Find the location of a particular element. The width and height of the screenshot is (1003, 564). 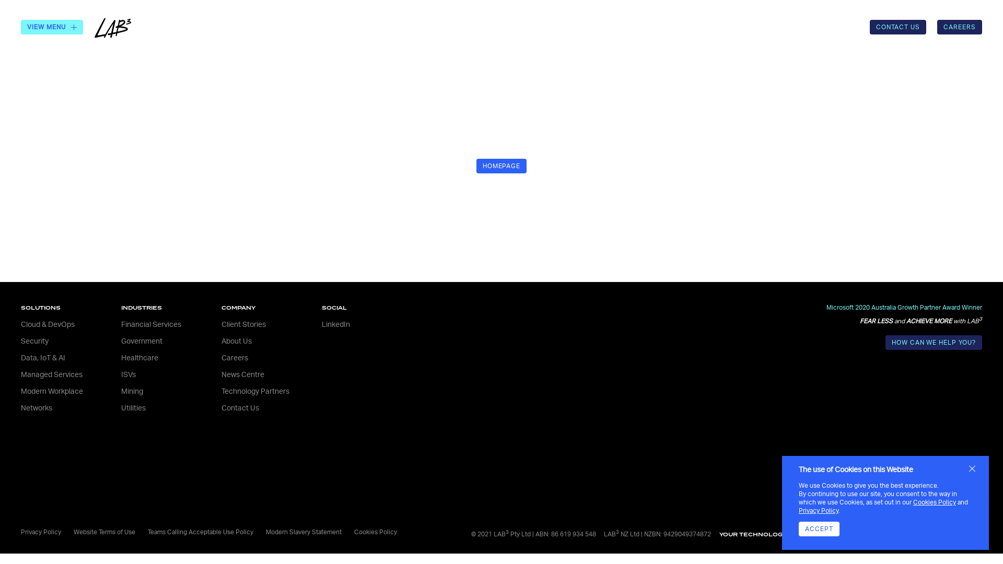

About Us is located at coordinates (237, 342).